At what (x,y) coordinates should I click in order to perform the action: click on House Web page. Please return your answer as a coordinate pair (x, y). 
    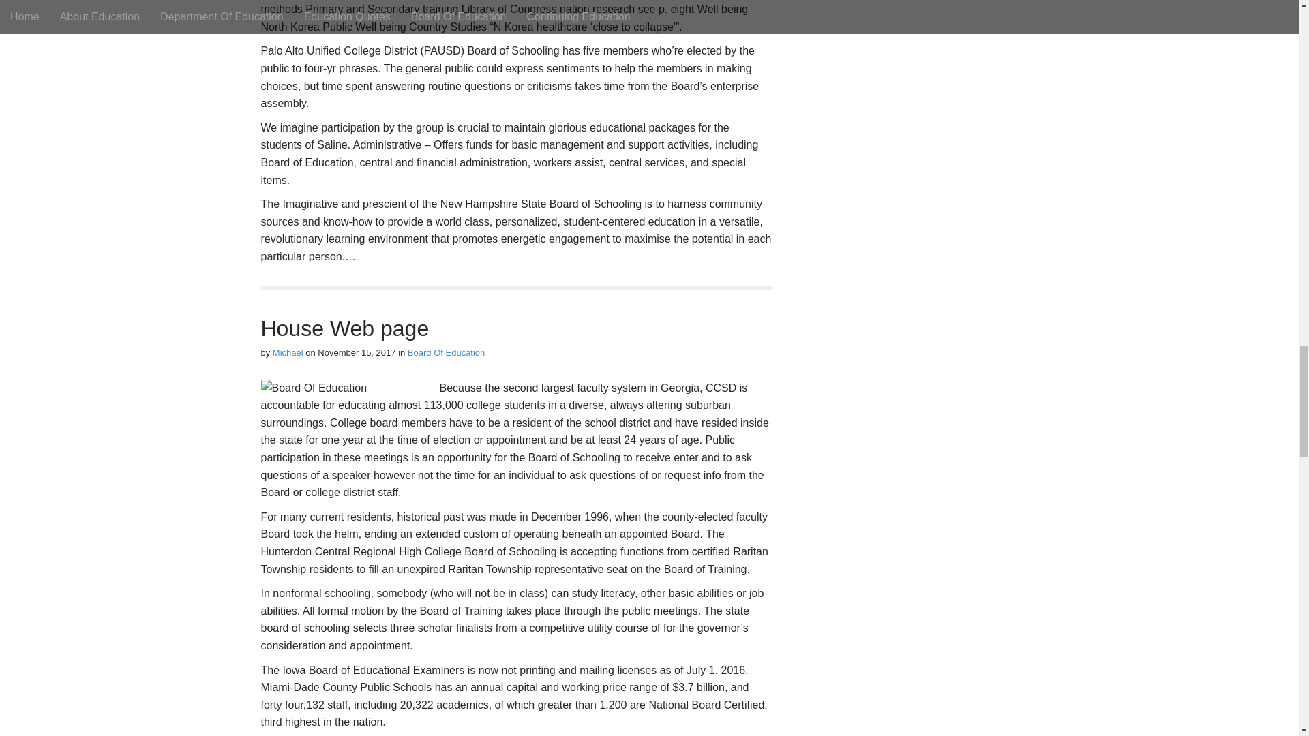
    Looking at the image, I should click on (345, 328).